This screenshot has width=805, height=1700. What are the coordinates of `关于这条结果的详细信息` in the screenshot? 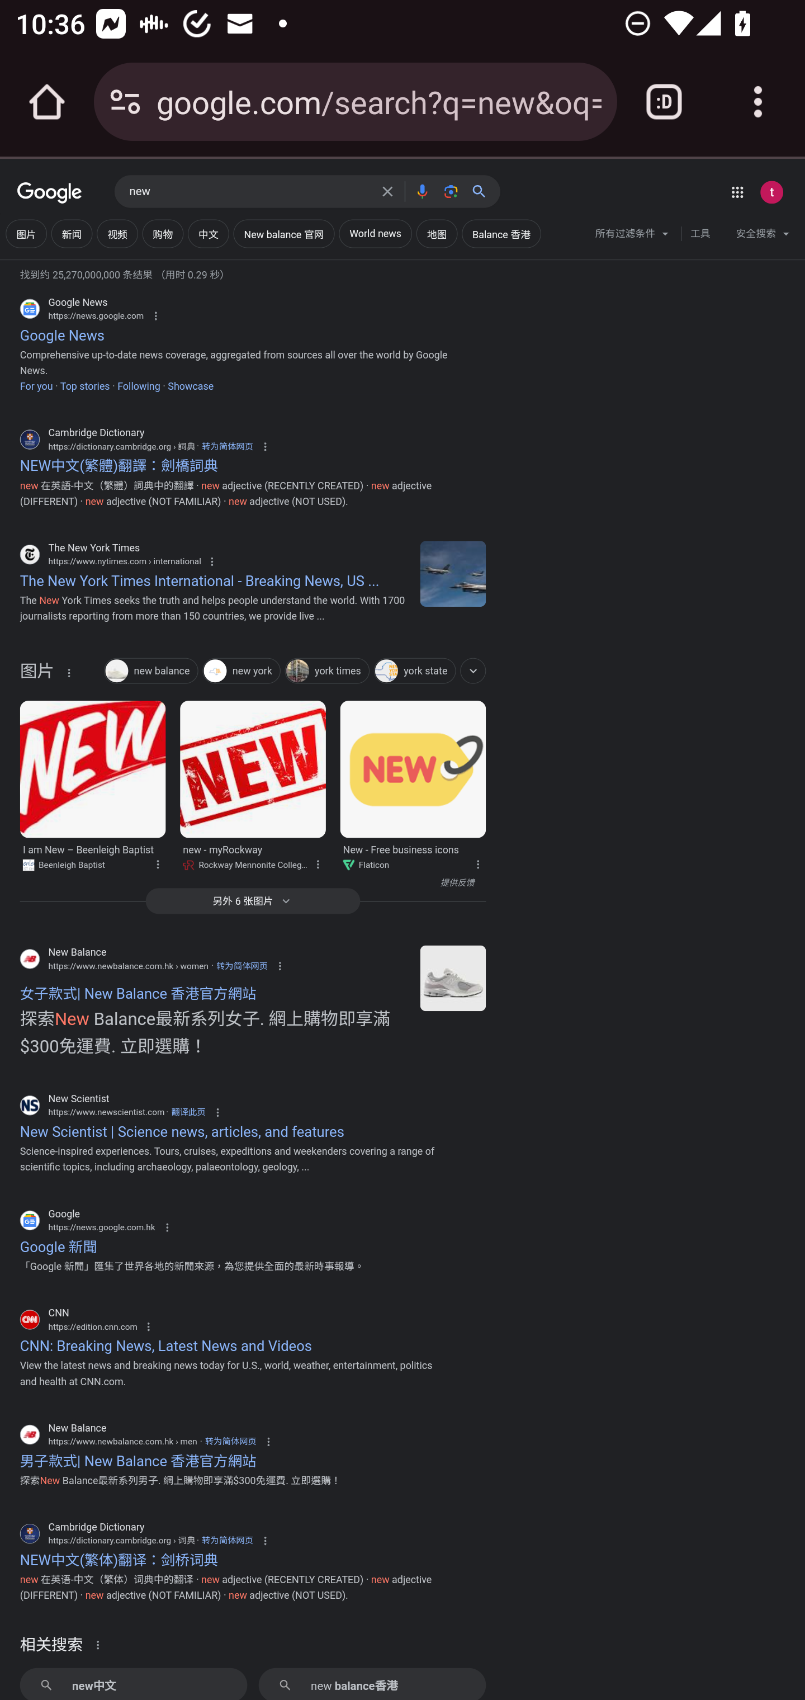 It's located at (477, 862).